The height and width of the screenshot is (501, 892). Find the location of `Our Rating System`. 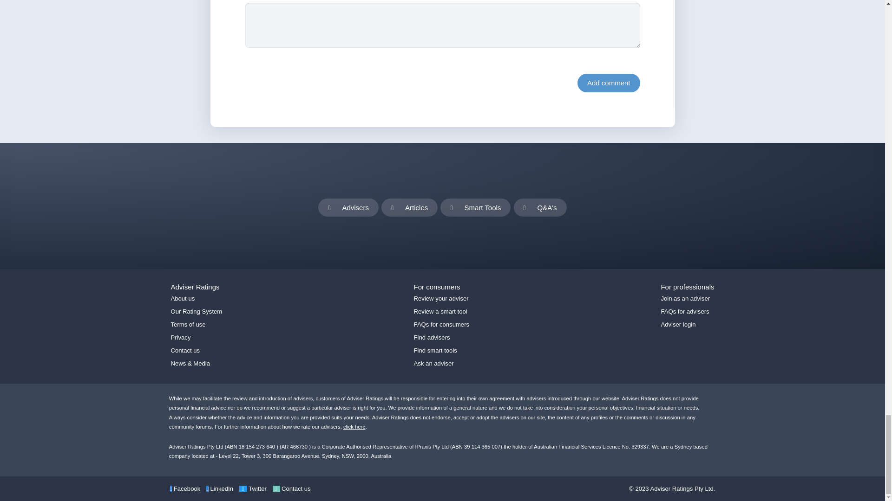

Our Rating System is located at coordinates (197, 312).